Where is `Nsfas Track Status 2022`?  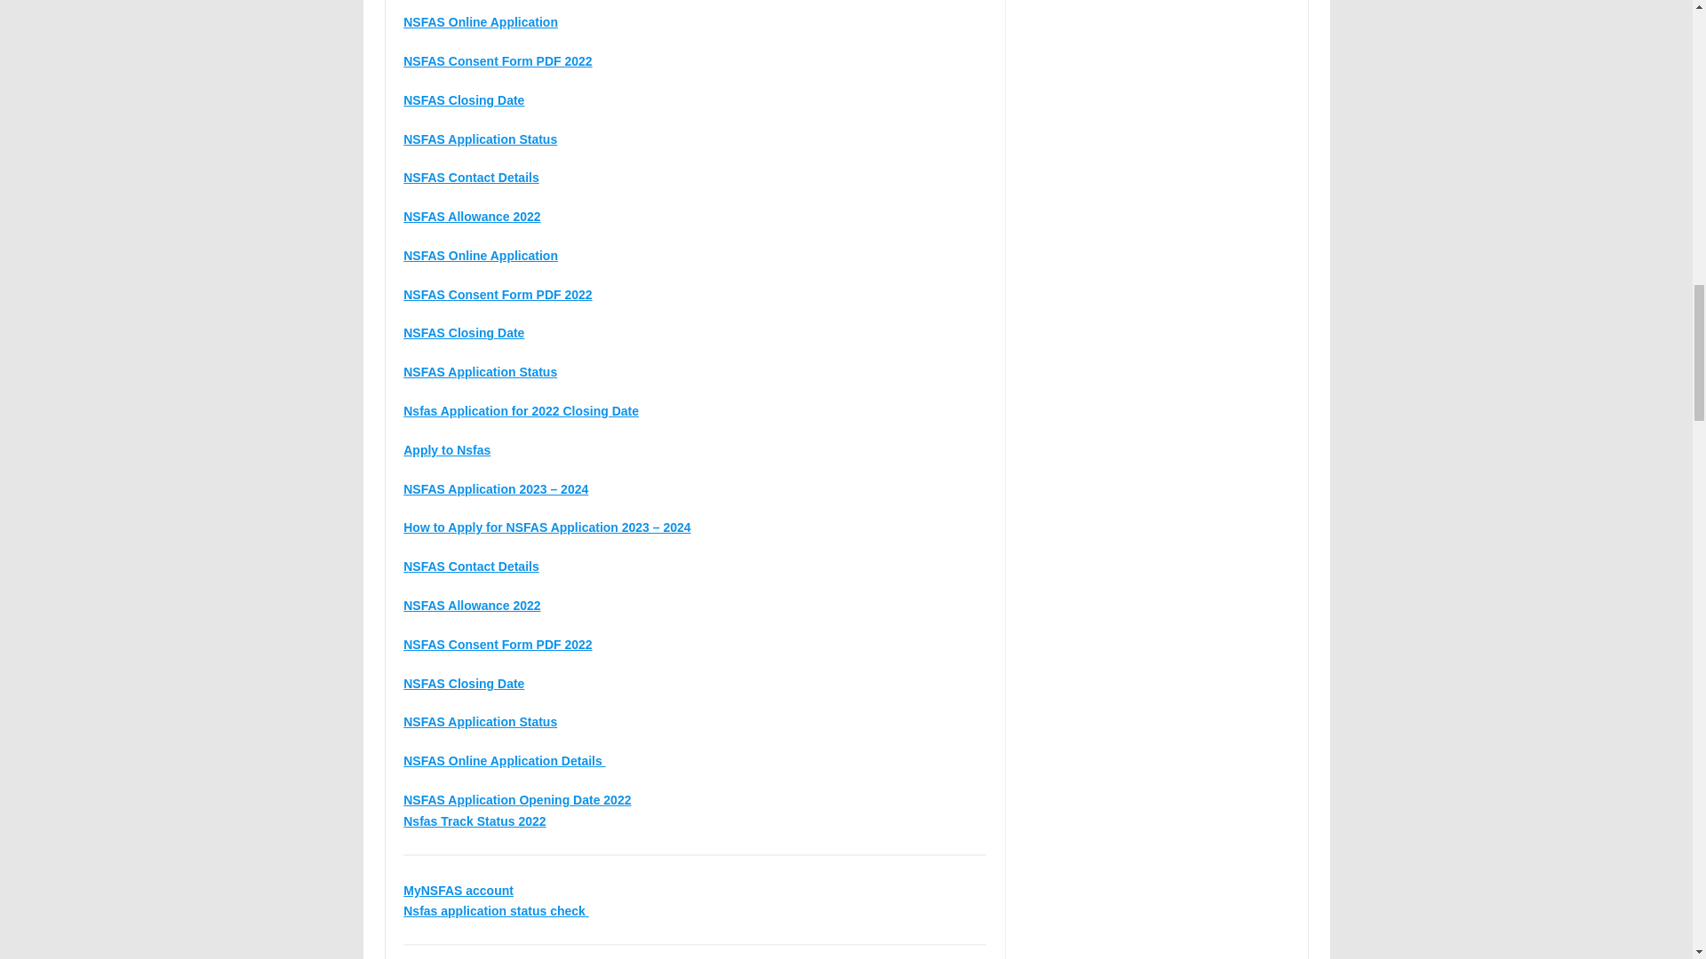 Nsfas Track Status 2022 is located at coordinates (474, 820).